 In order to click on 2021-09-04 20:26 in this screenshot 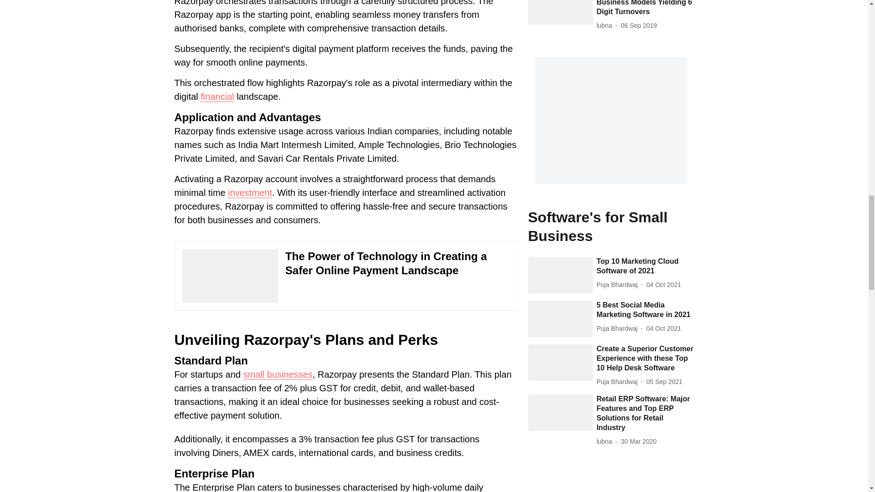, I will do `click(664, 382)`.